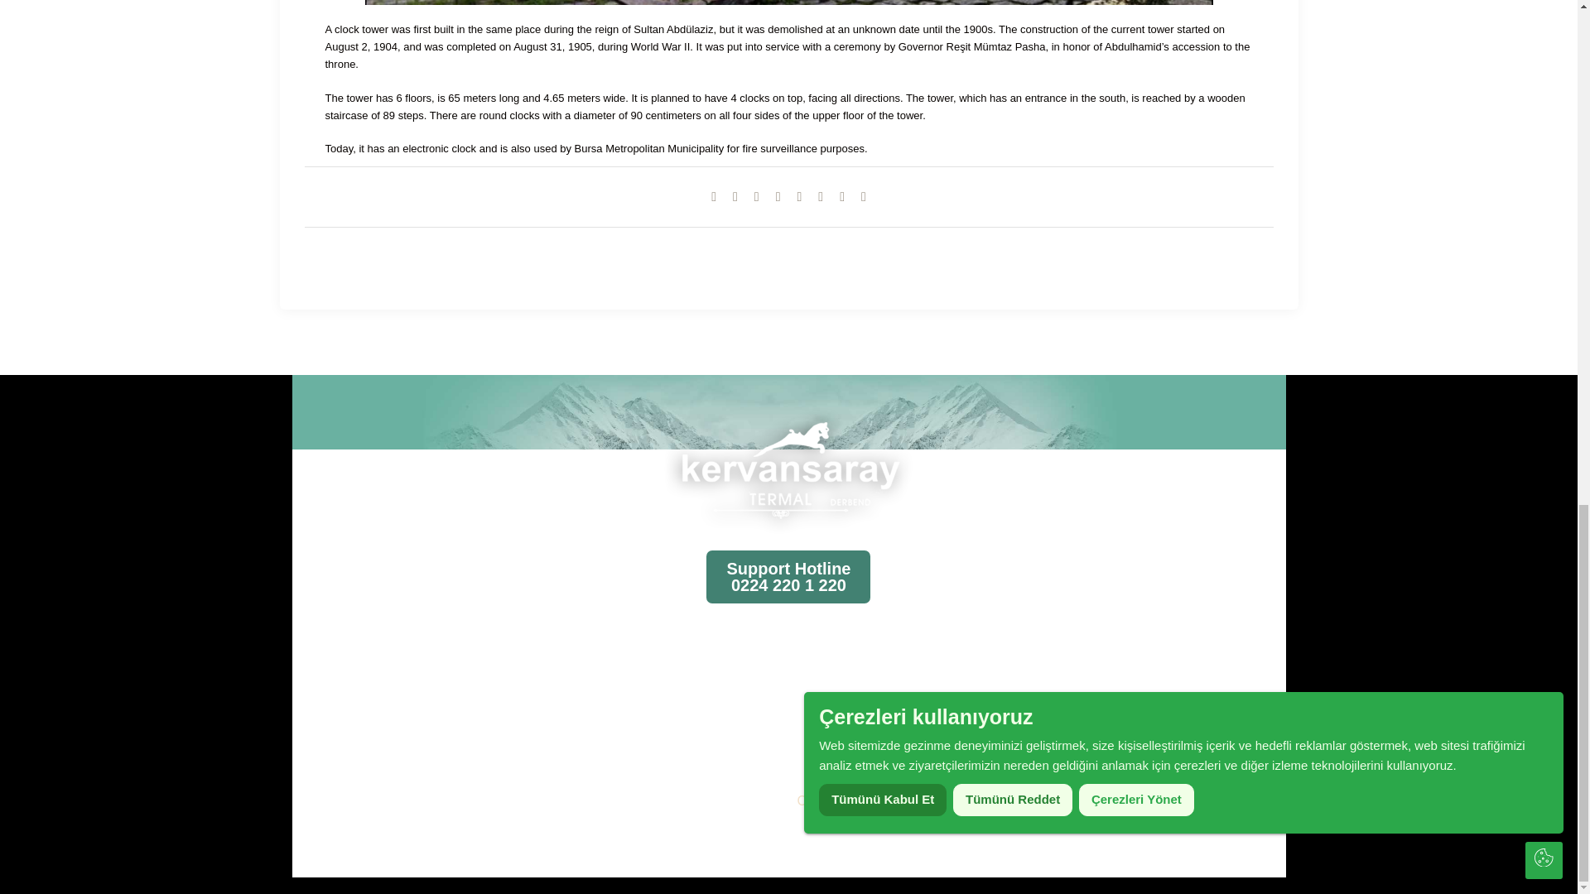 The height and width of the screenshot is (894, 1590). What do you see at coordinates (416, 712) in the screenshot?
I see `About Us` at bounding box center [416, 712].